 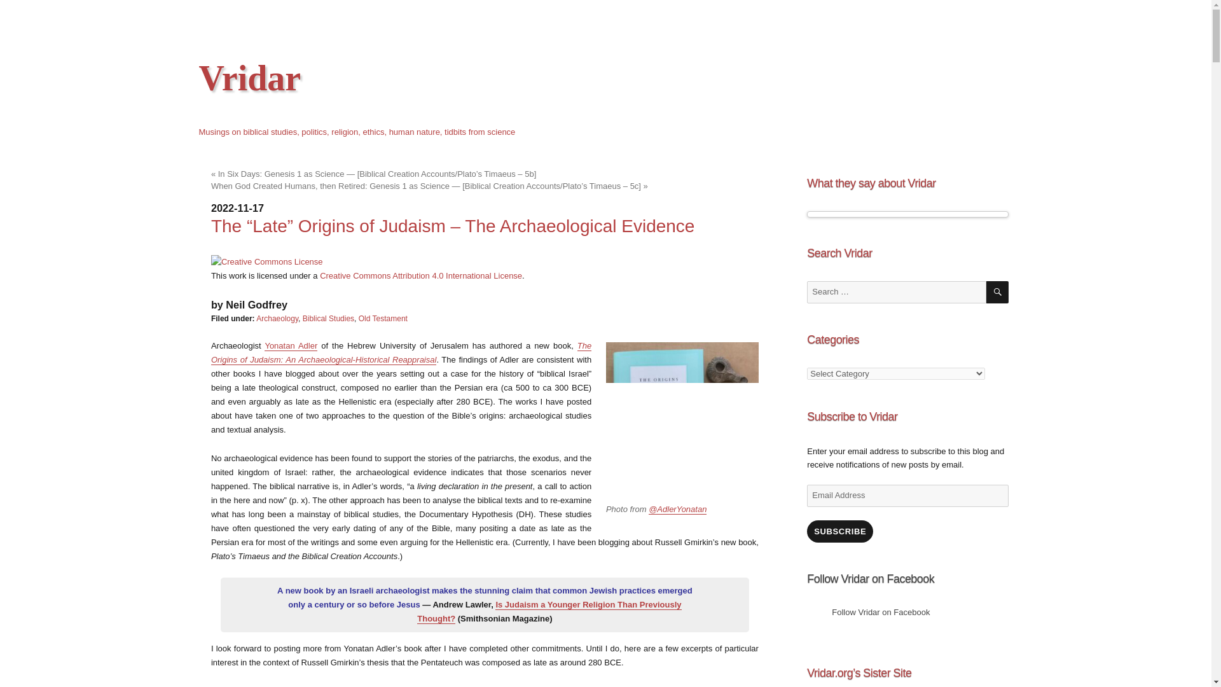 What do you see at coordinates (277, 318) in the screenshot?
I see `Archaeology` at bounding box center [277, 318].